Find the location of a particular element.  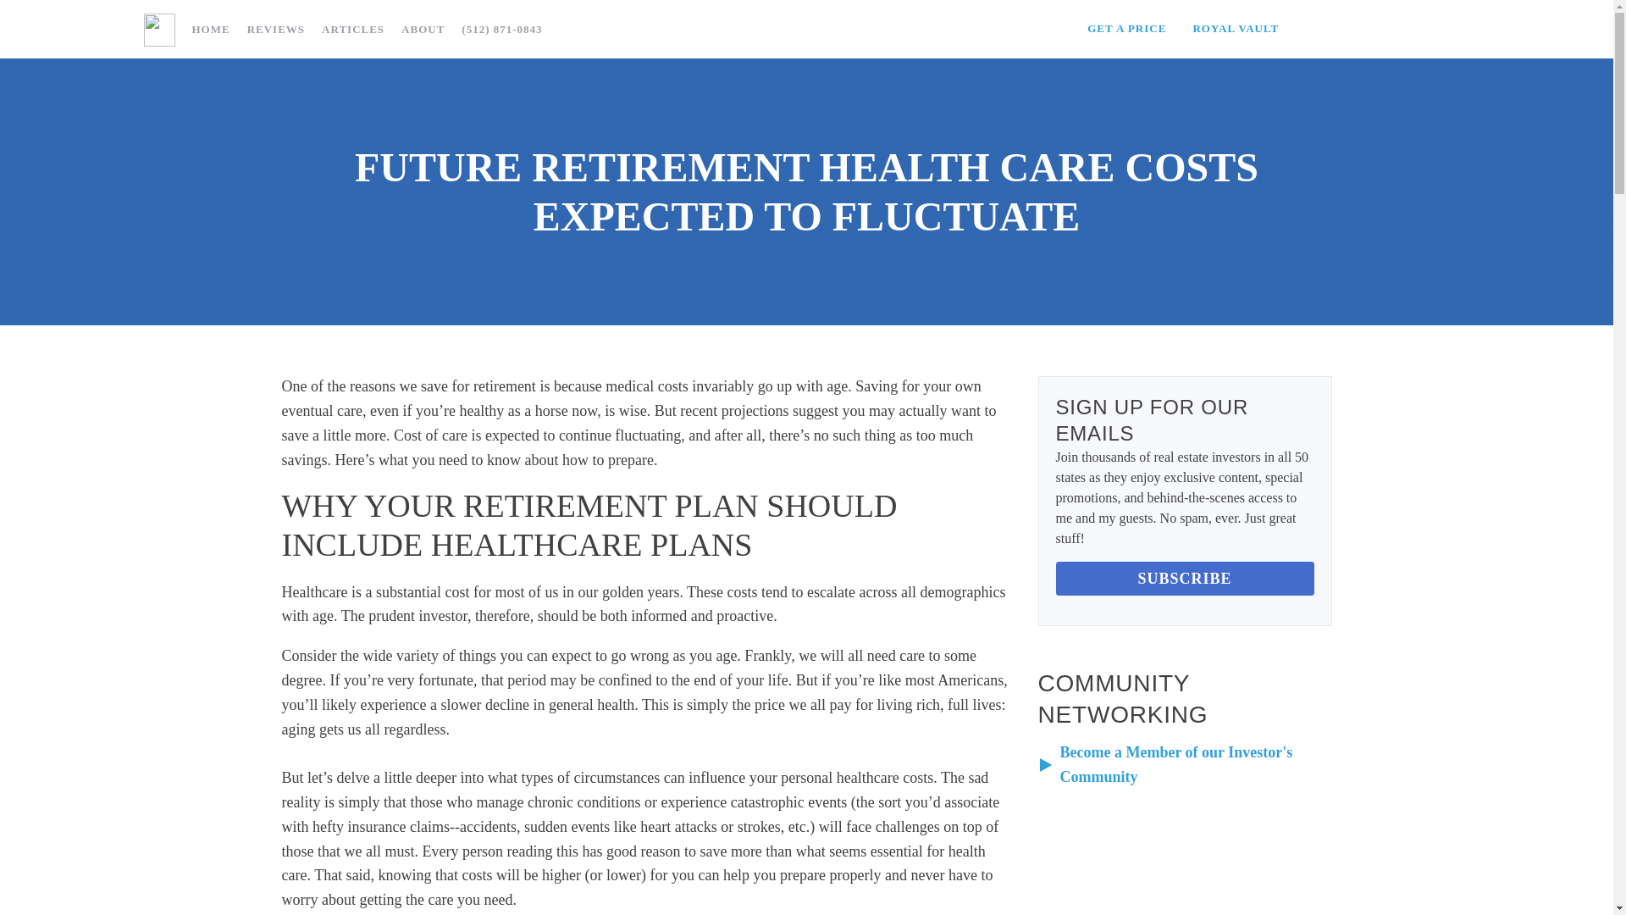

Become a Member of our Investor's Community is located at coordinates (1175, 764).